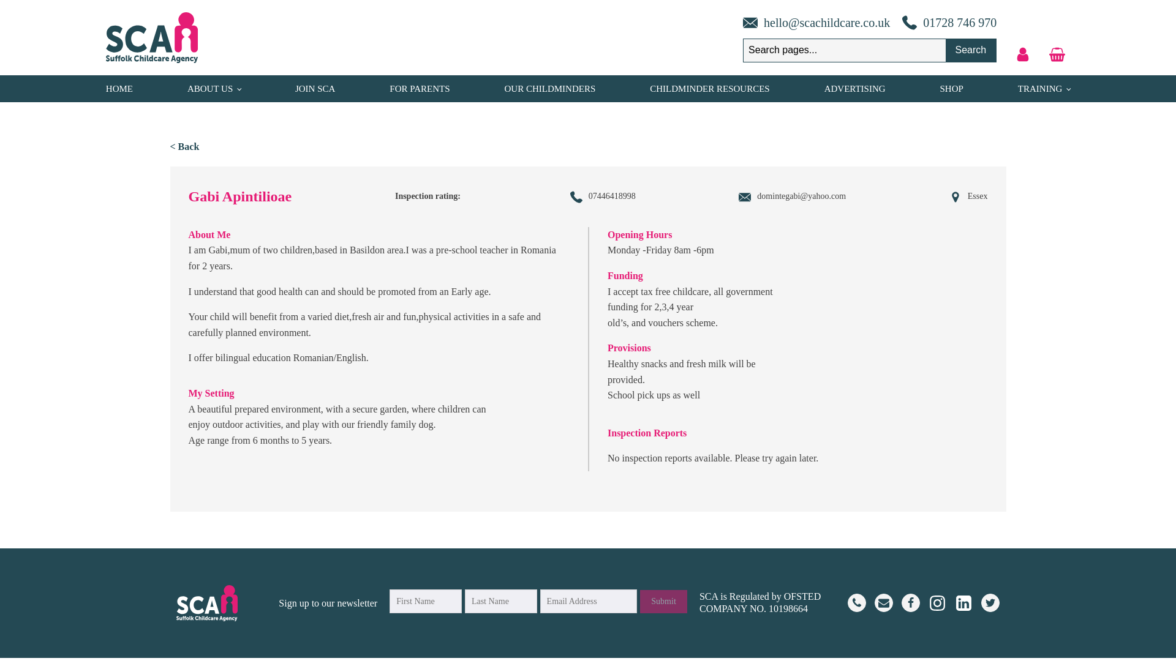 The width and height of the screenshot is (1176, 661). Describe the element at coordinates (550, 88) in the screenshot. I see `OUR CHILDMINDERS` at that location.